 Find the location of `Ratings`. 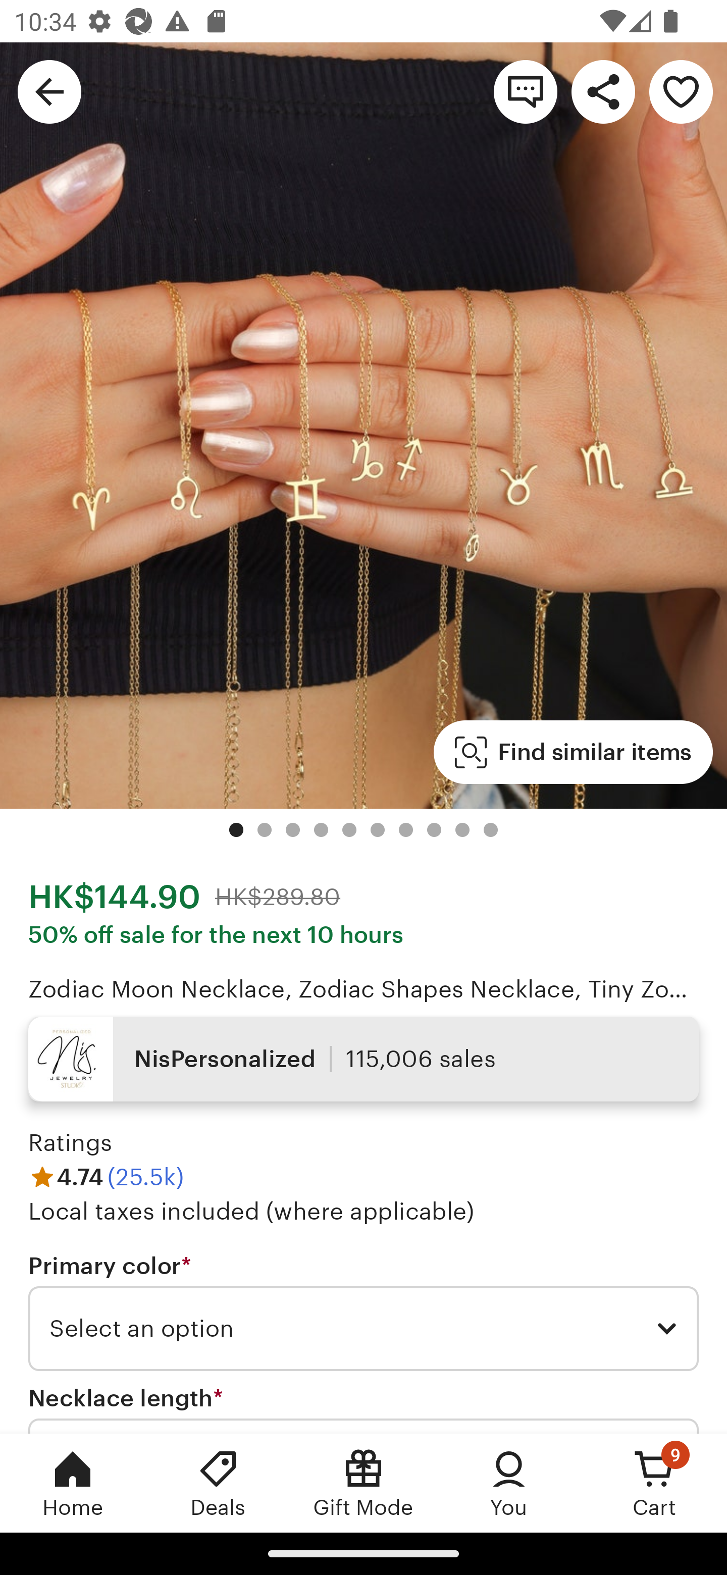

Ratings is located at coordinates (71, 1143).